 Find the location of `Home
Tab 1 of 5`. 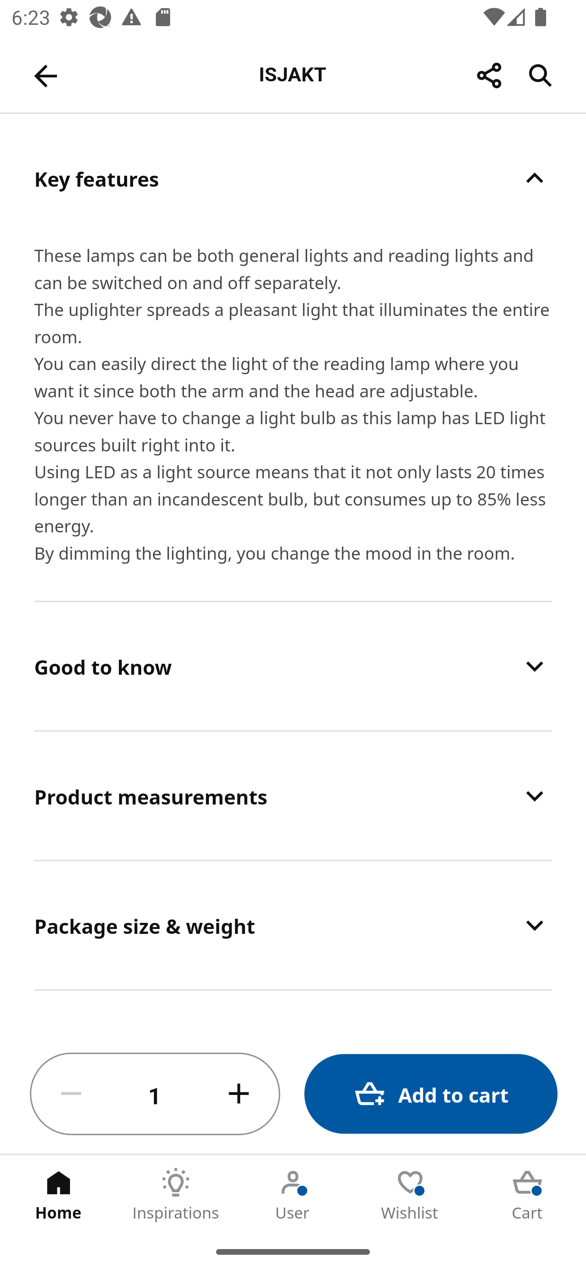

Home
Tab 1 of 5 is located at coordinates (59, 1195).